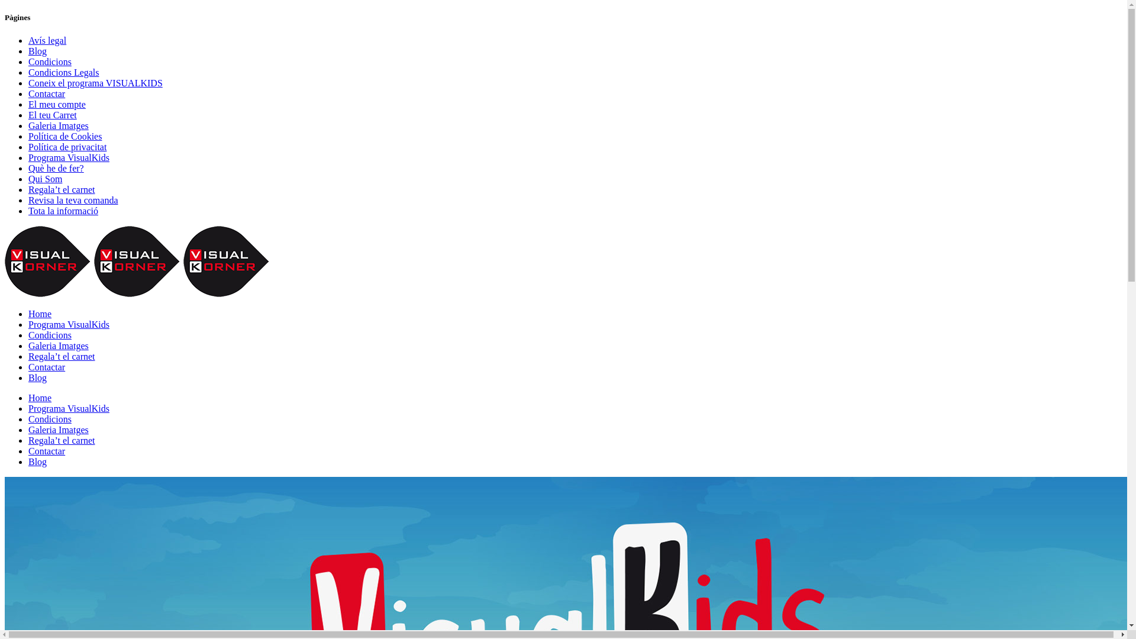 Image resolution: width=1136 pixels, height=639 pixels. What do you see at coordinates (73, 200) in the screenshot?
I see `Revisa la teva comanda` at bounding box center [73, 200].